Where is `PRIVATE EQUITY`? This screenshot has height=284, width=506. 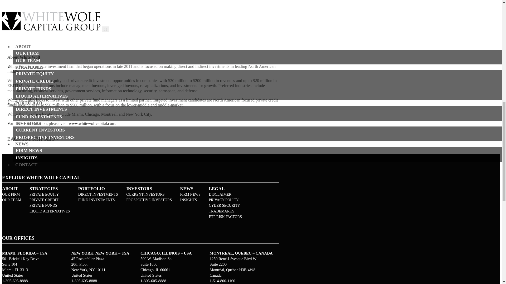
PRIVATE EQUITY is located at coordinates (50, 195).